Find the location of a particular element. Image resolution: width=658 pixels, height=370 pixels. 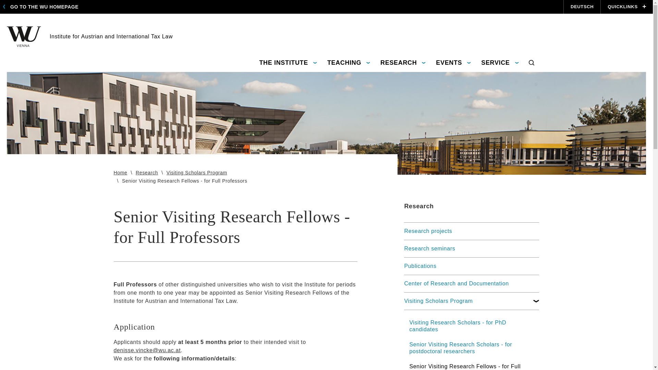

Newsletter is located at coordinates (486, 2).